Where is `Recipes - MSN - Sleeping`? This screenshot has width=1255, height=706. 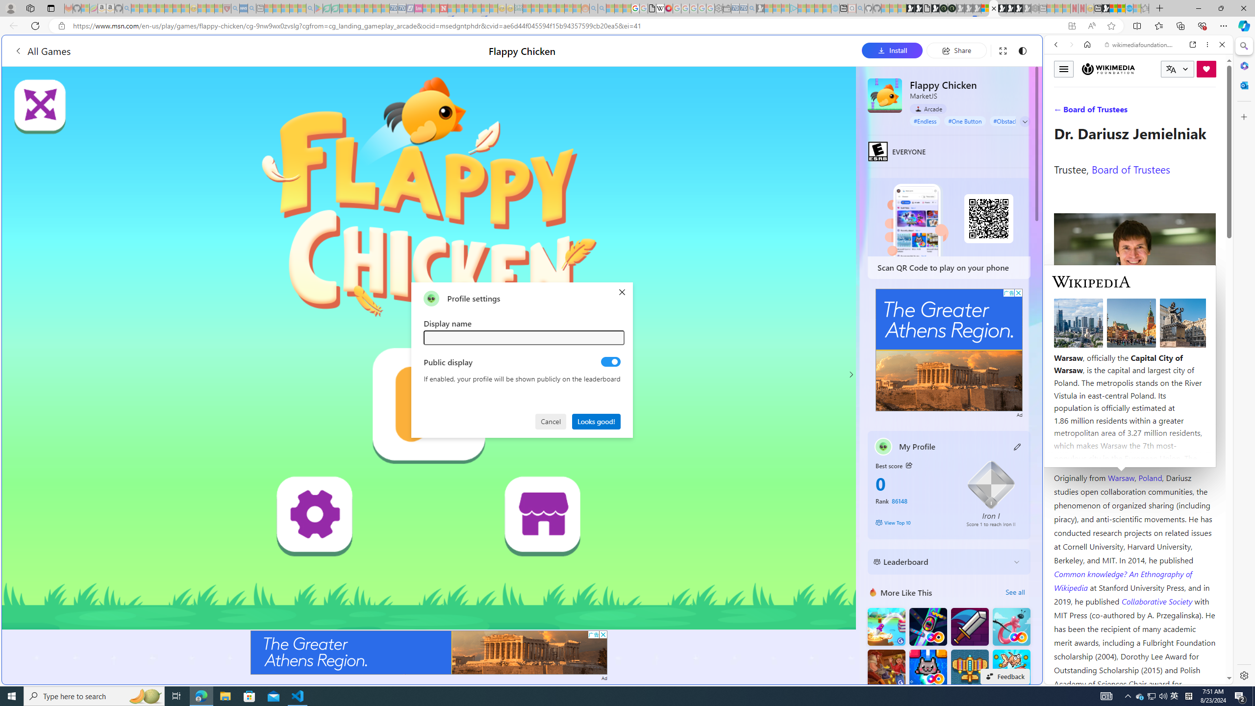 Recipes - MSN - Sleeping is located at coordinates (202, 8).